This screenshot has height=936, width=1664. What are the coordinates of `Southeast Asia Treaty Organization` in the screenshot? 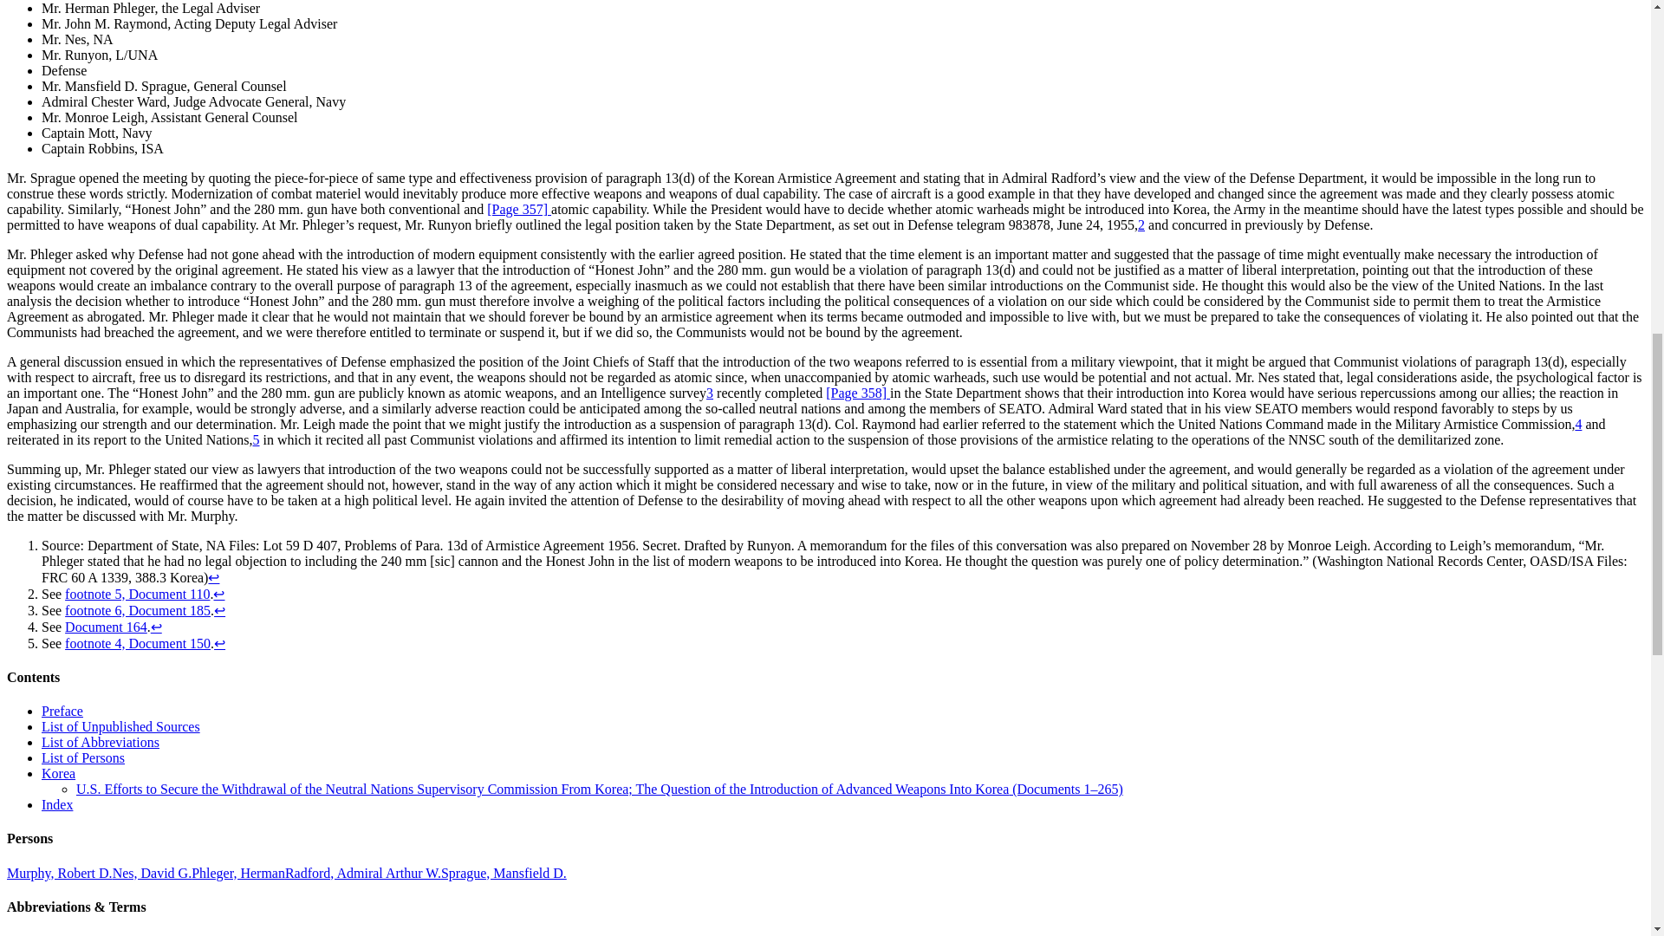 It's located at (191, 934).